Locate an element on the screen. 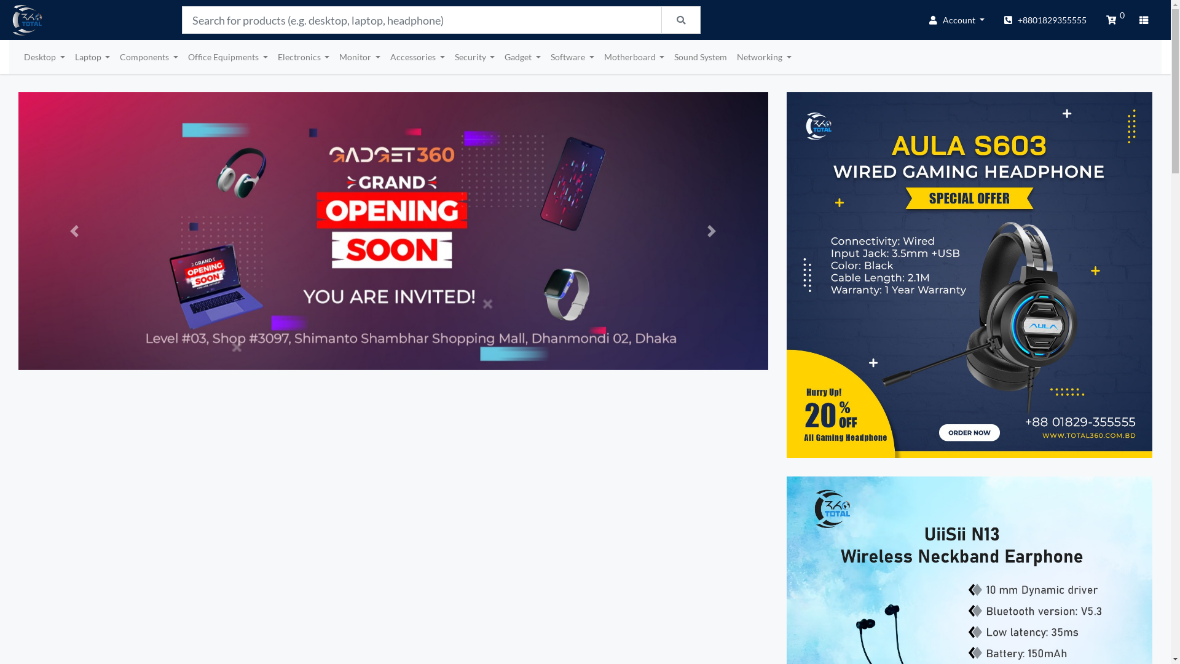 The image size is (1180, 664). Monitor is located at coordinates (360, 57).